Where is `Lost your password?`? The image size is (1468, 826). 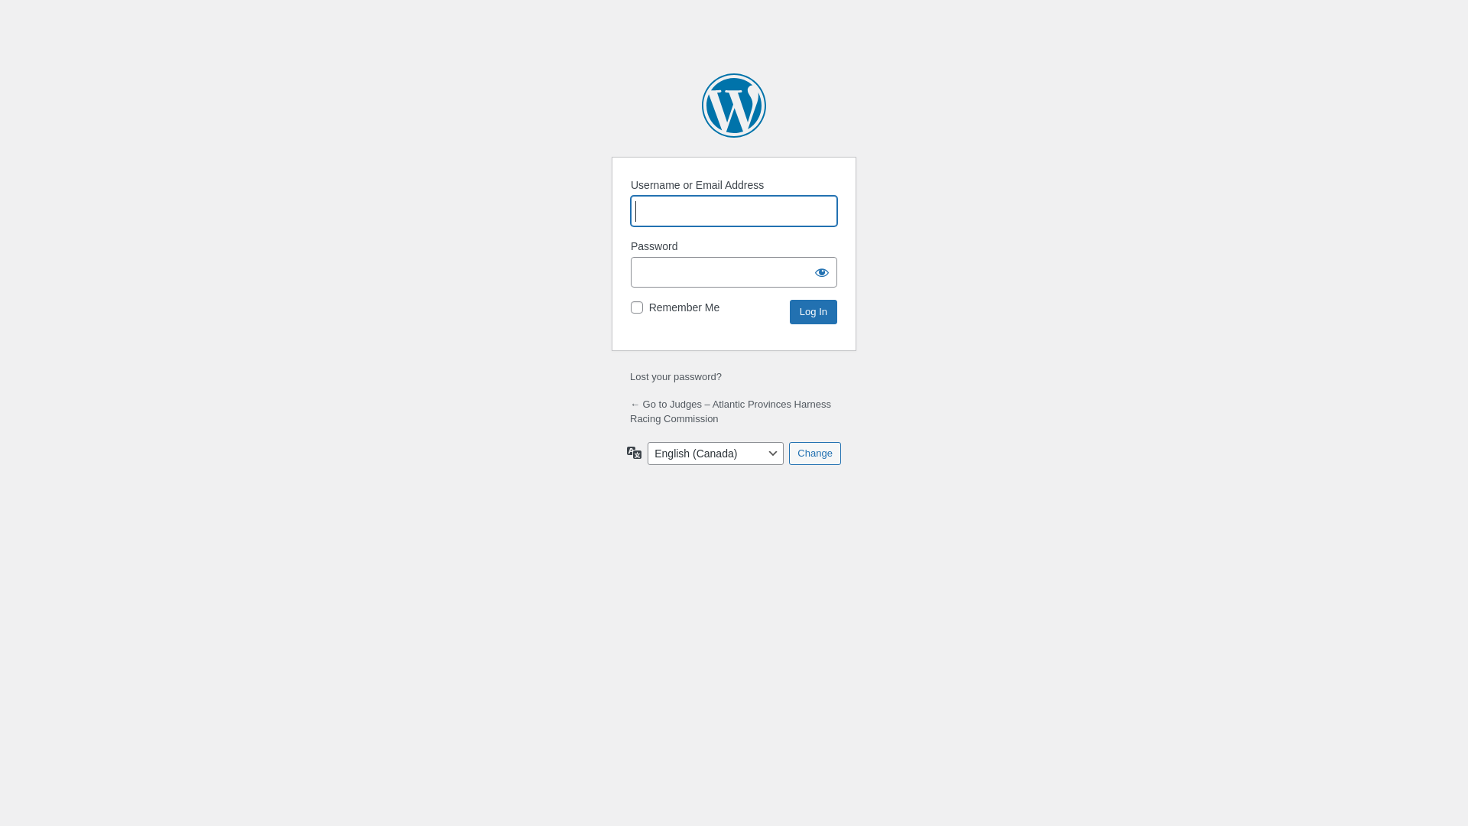
Lost your password? is located at coordinates (676, 376).